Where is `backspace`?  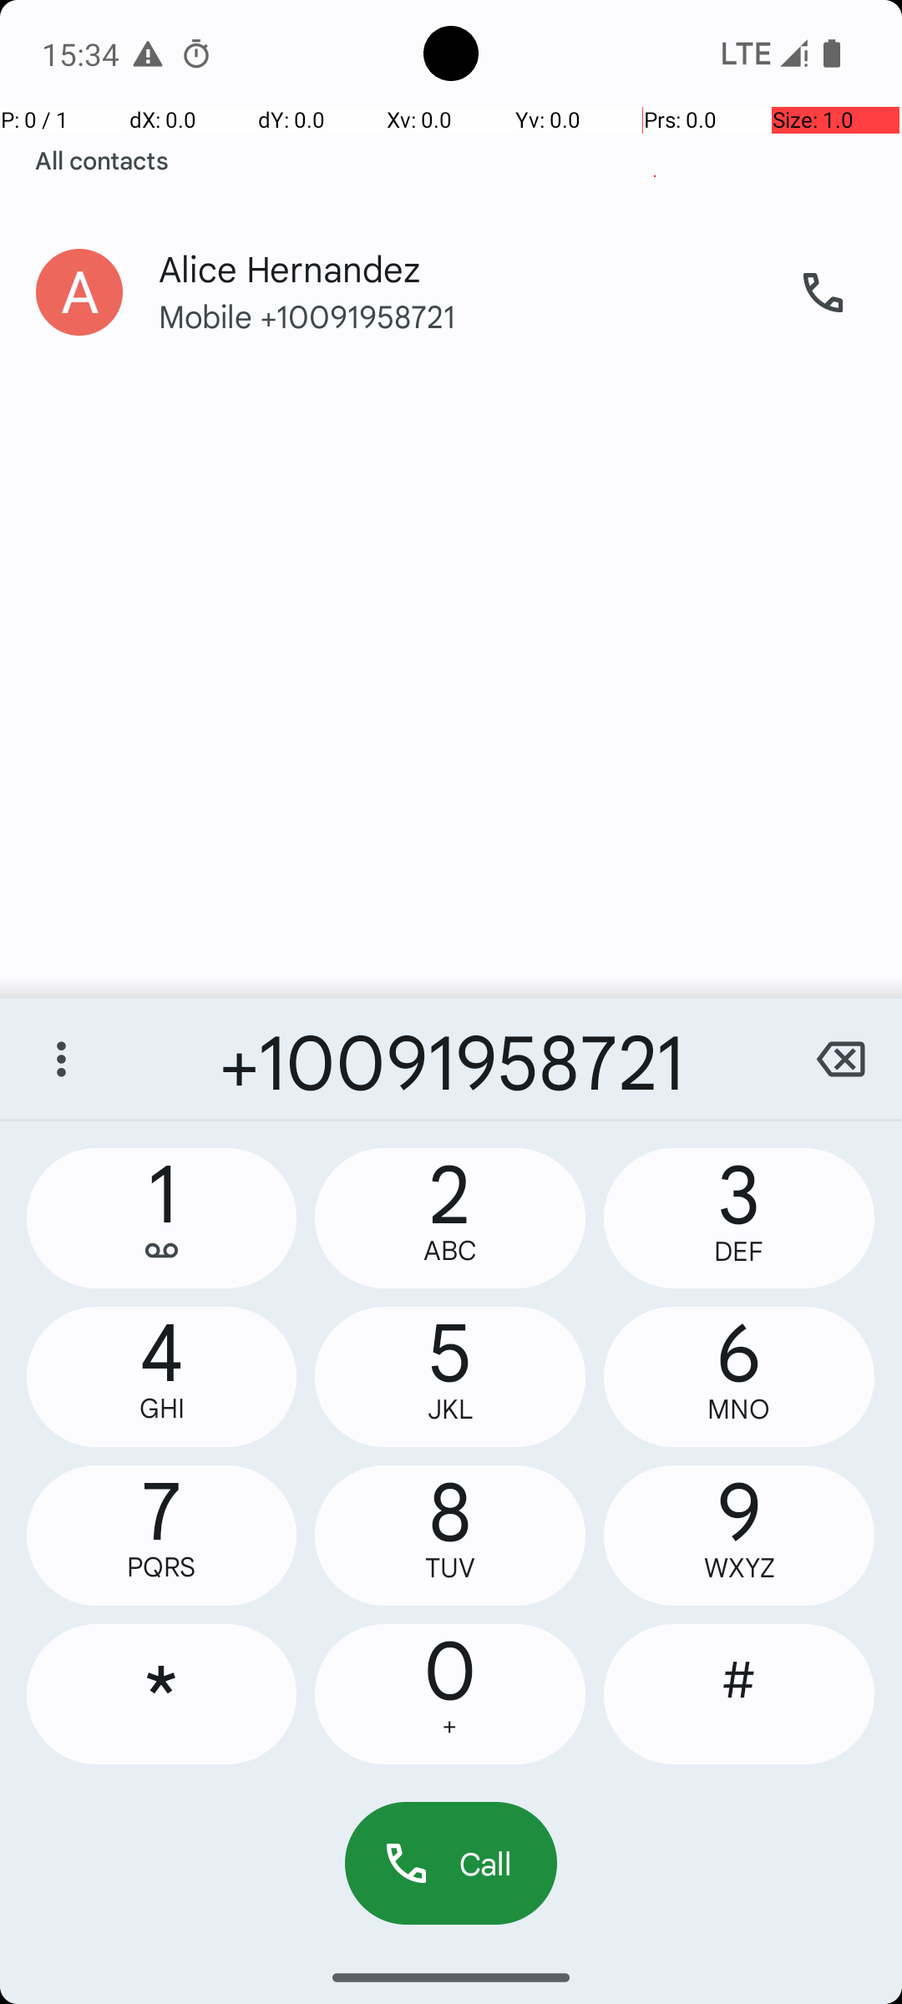 backspace is located at coordinates (840, 1059).